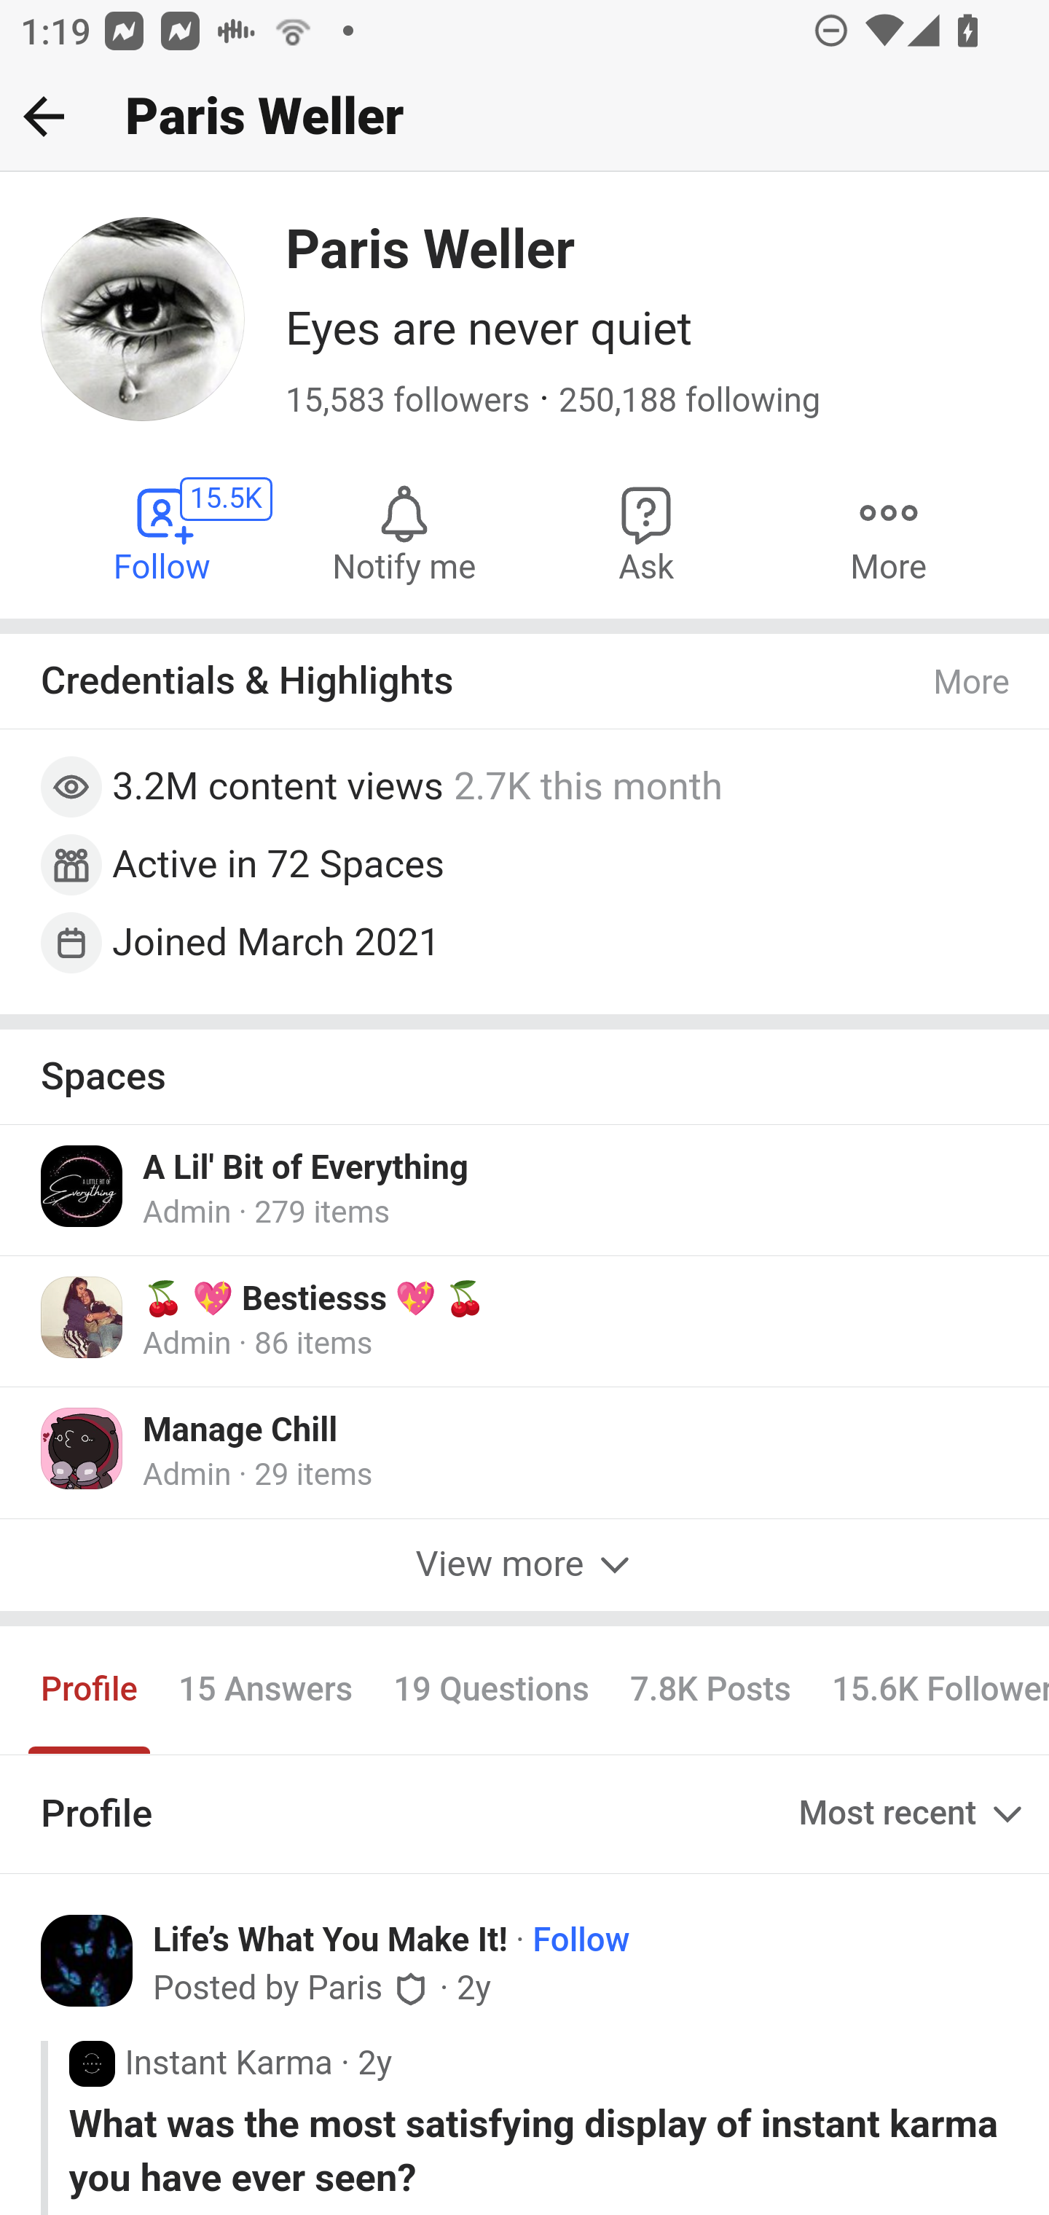  I want to click on 250,188 following, so click(688, 401).